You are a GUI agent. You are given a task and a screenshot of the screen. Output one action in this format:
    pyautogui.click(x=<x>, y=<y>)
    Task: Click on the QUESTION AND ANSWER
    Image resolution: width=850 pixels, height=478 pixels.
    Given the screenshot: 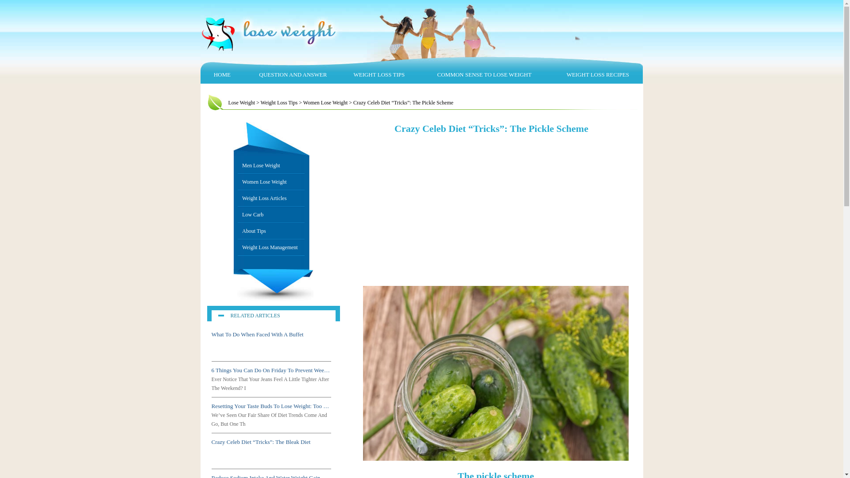 What is the action you would take?
    pyautogui.click(x=293, y=74)
    